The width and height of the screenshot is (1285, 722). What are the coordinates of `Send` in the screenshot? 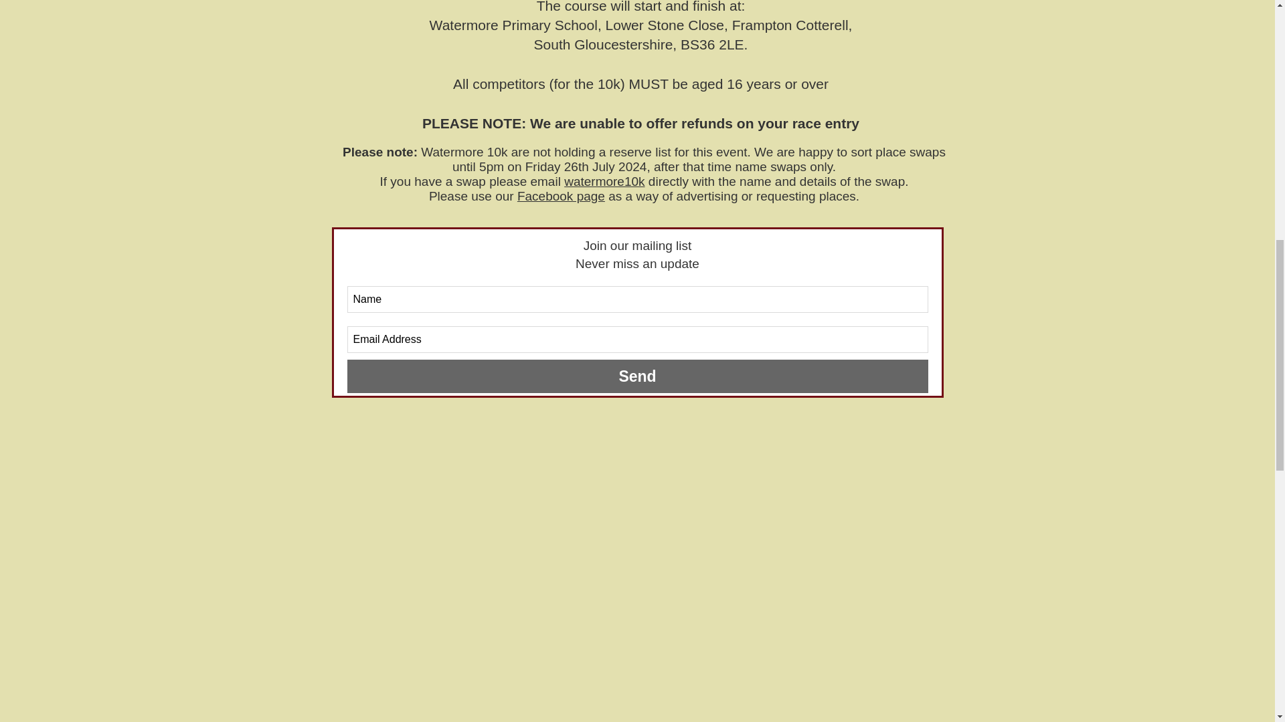 It's located at (637, 376).